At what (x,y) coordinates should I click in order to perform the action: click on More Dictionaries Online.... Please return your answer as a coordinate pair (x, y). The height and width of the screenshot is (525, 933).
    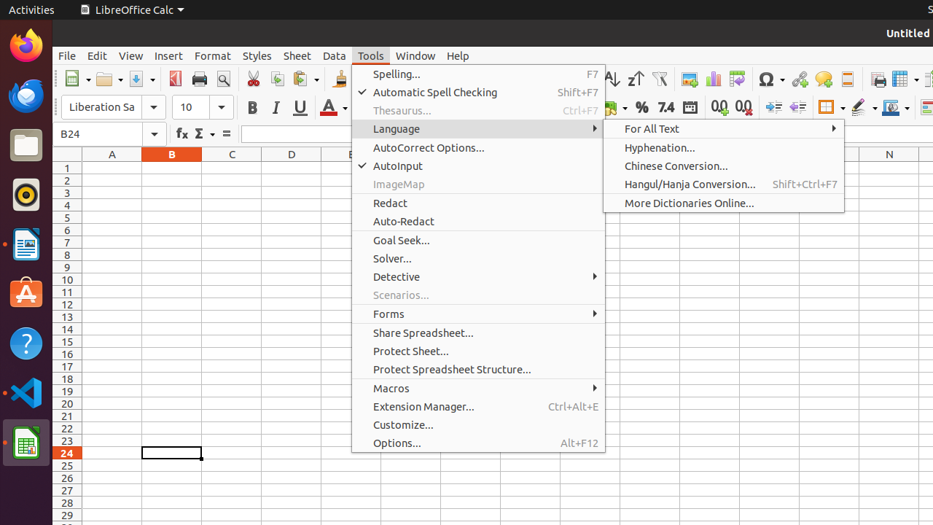
    Looking at the image, I should click on (724, 203).